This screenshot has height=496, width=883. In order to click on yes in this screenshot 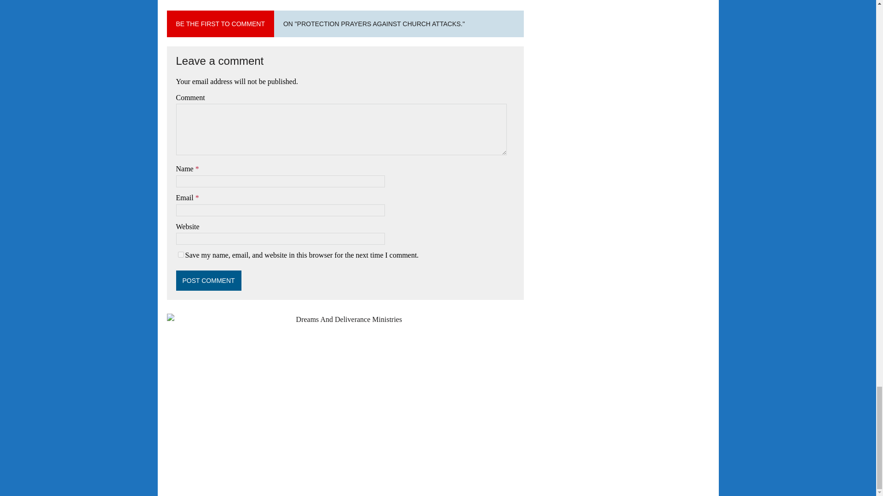, I will do `click(180, 254)`.